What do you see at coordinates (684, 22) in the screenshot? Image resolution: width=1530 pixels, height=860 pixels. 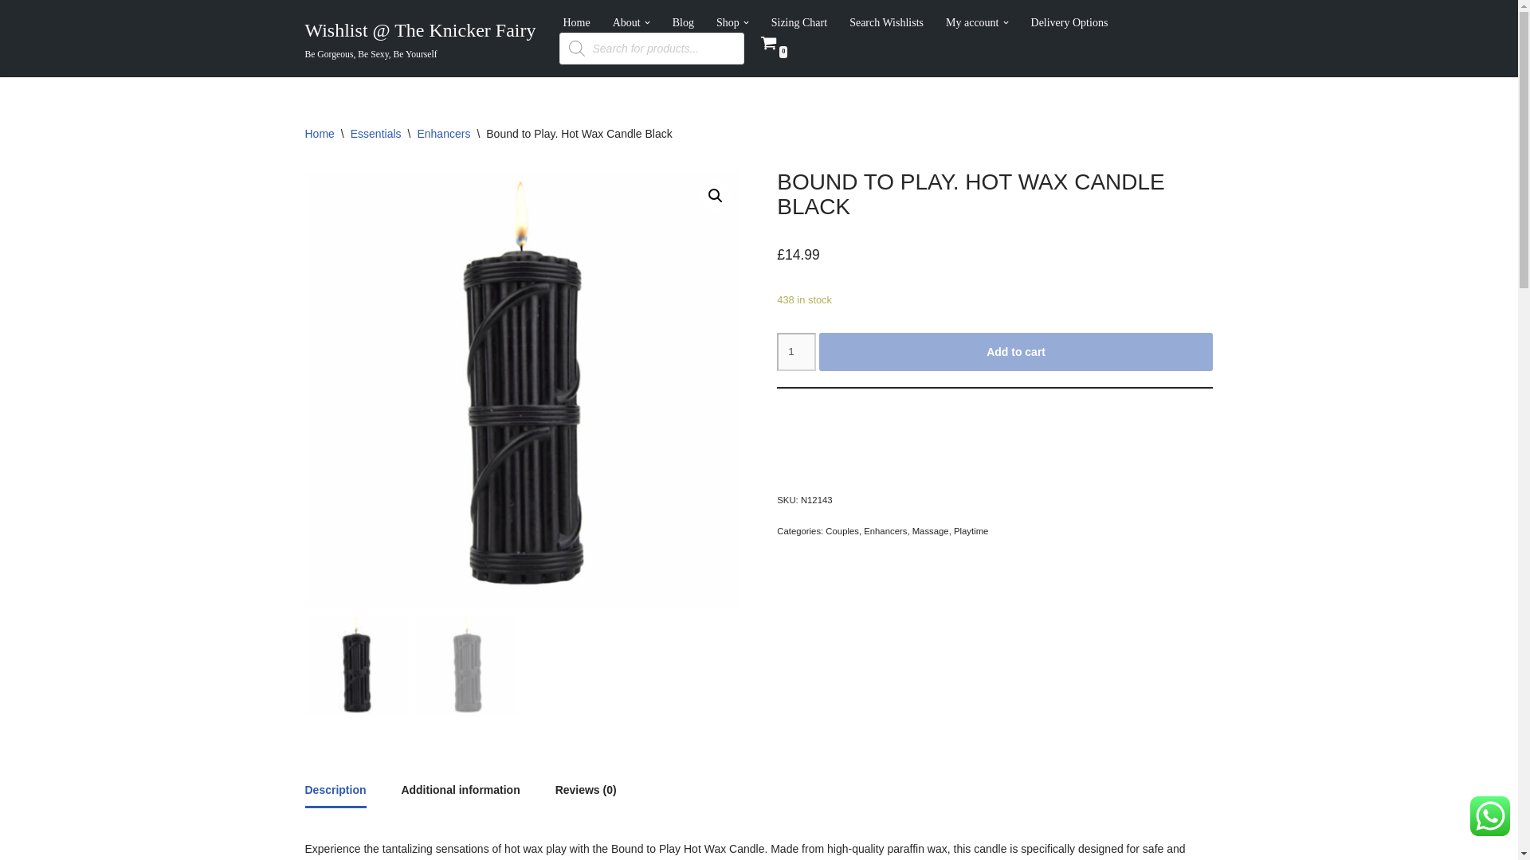 I see `Blog` at bounding box center [684, 22].